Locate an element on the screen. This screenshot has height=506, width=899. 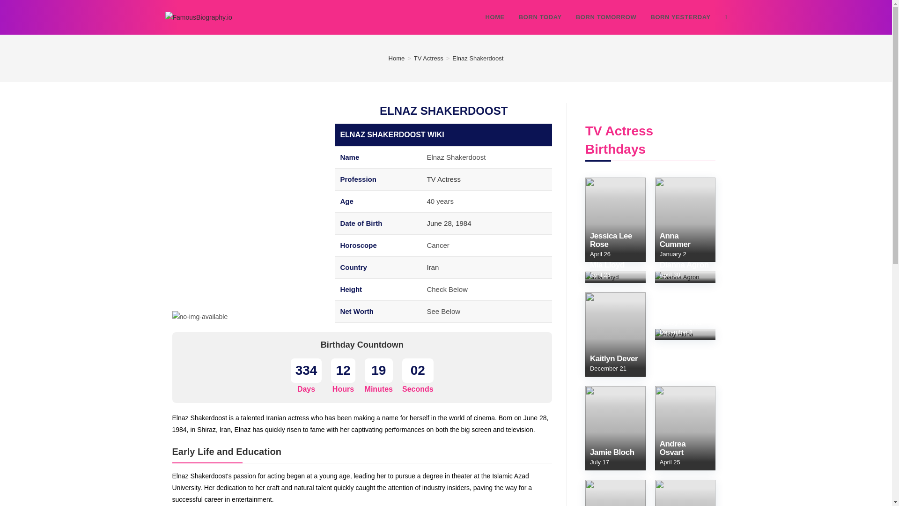
BORN YESTERDAY is located at coordinates (680, 17).